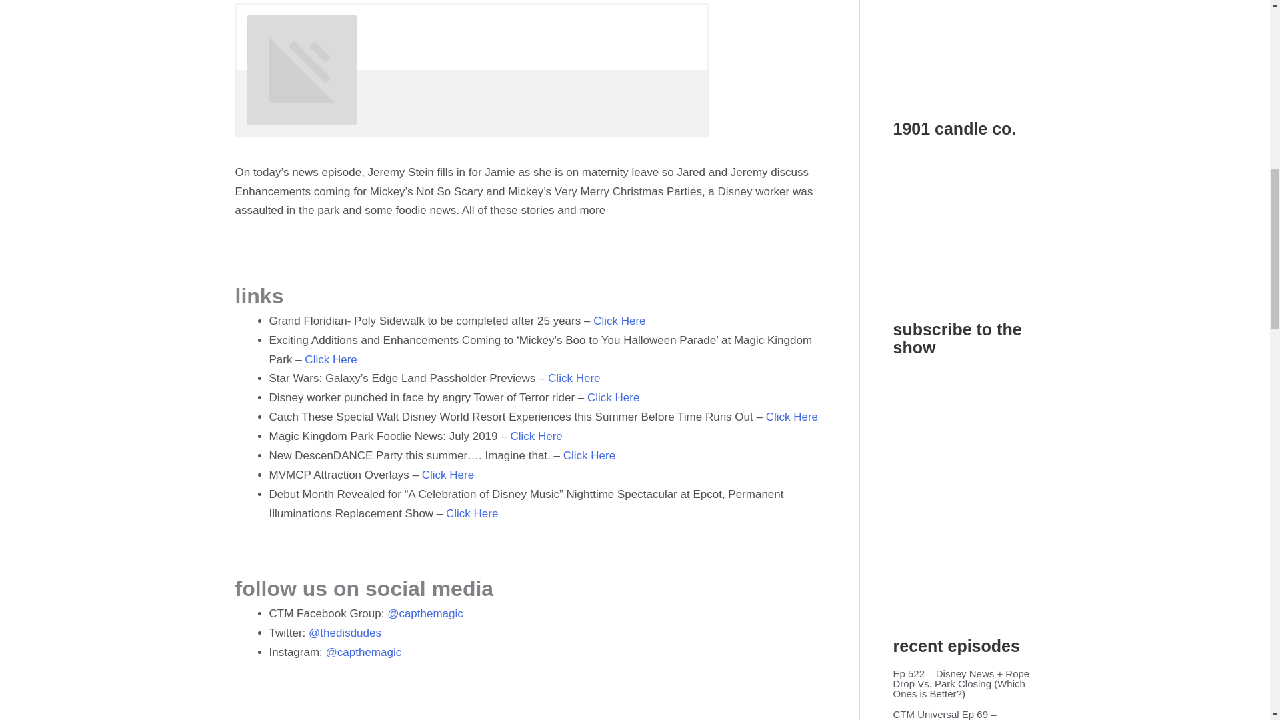 This screenshot has width=1280, height=720. What do you see at coordinates (471, 513) in the screenshot?
I see `Click Here` at bounding box center [471, 513].